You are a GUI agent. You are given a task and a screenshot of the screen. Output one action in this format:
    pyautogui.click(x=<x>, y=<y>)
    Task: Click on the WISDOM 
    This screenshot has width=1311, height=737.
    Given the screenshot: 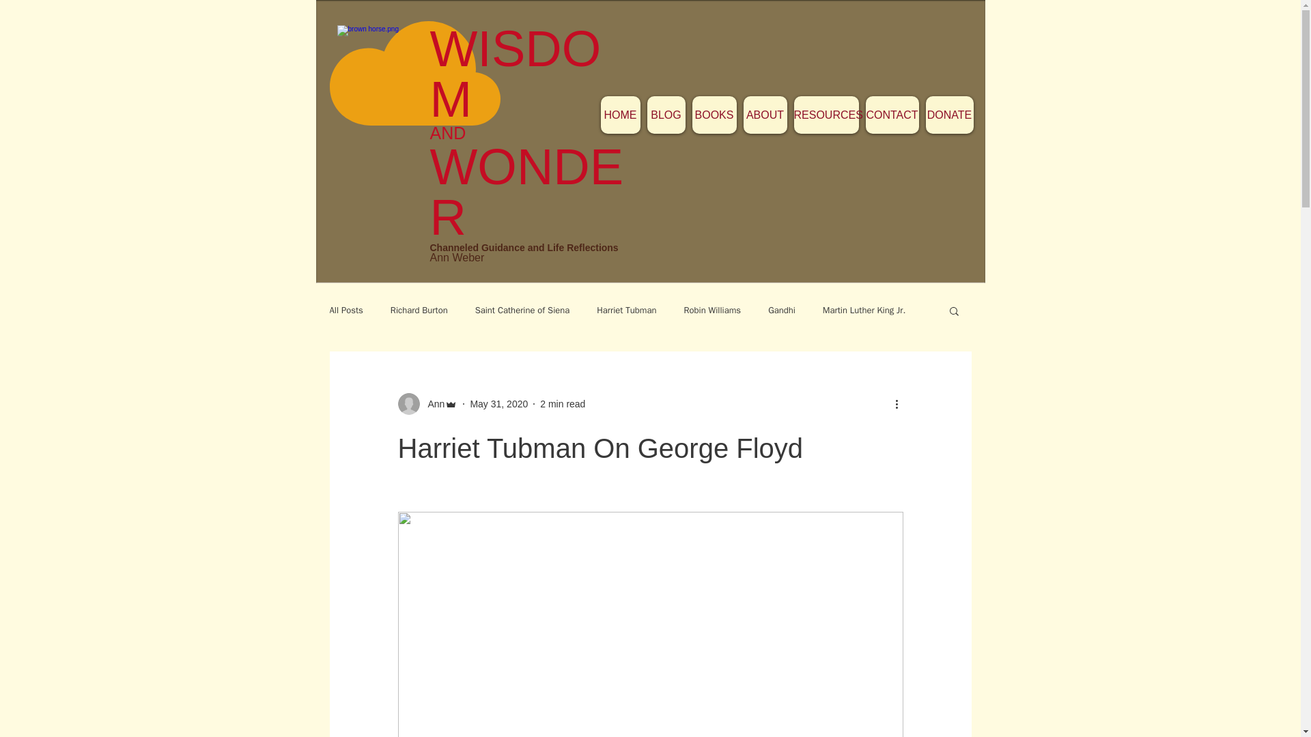 What is the action you would take?
    pyautogui.click(x=516, y=74)
    